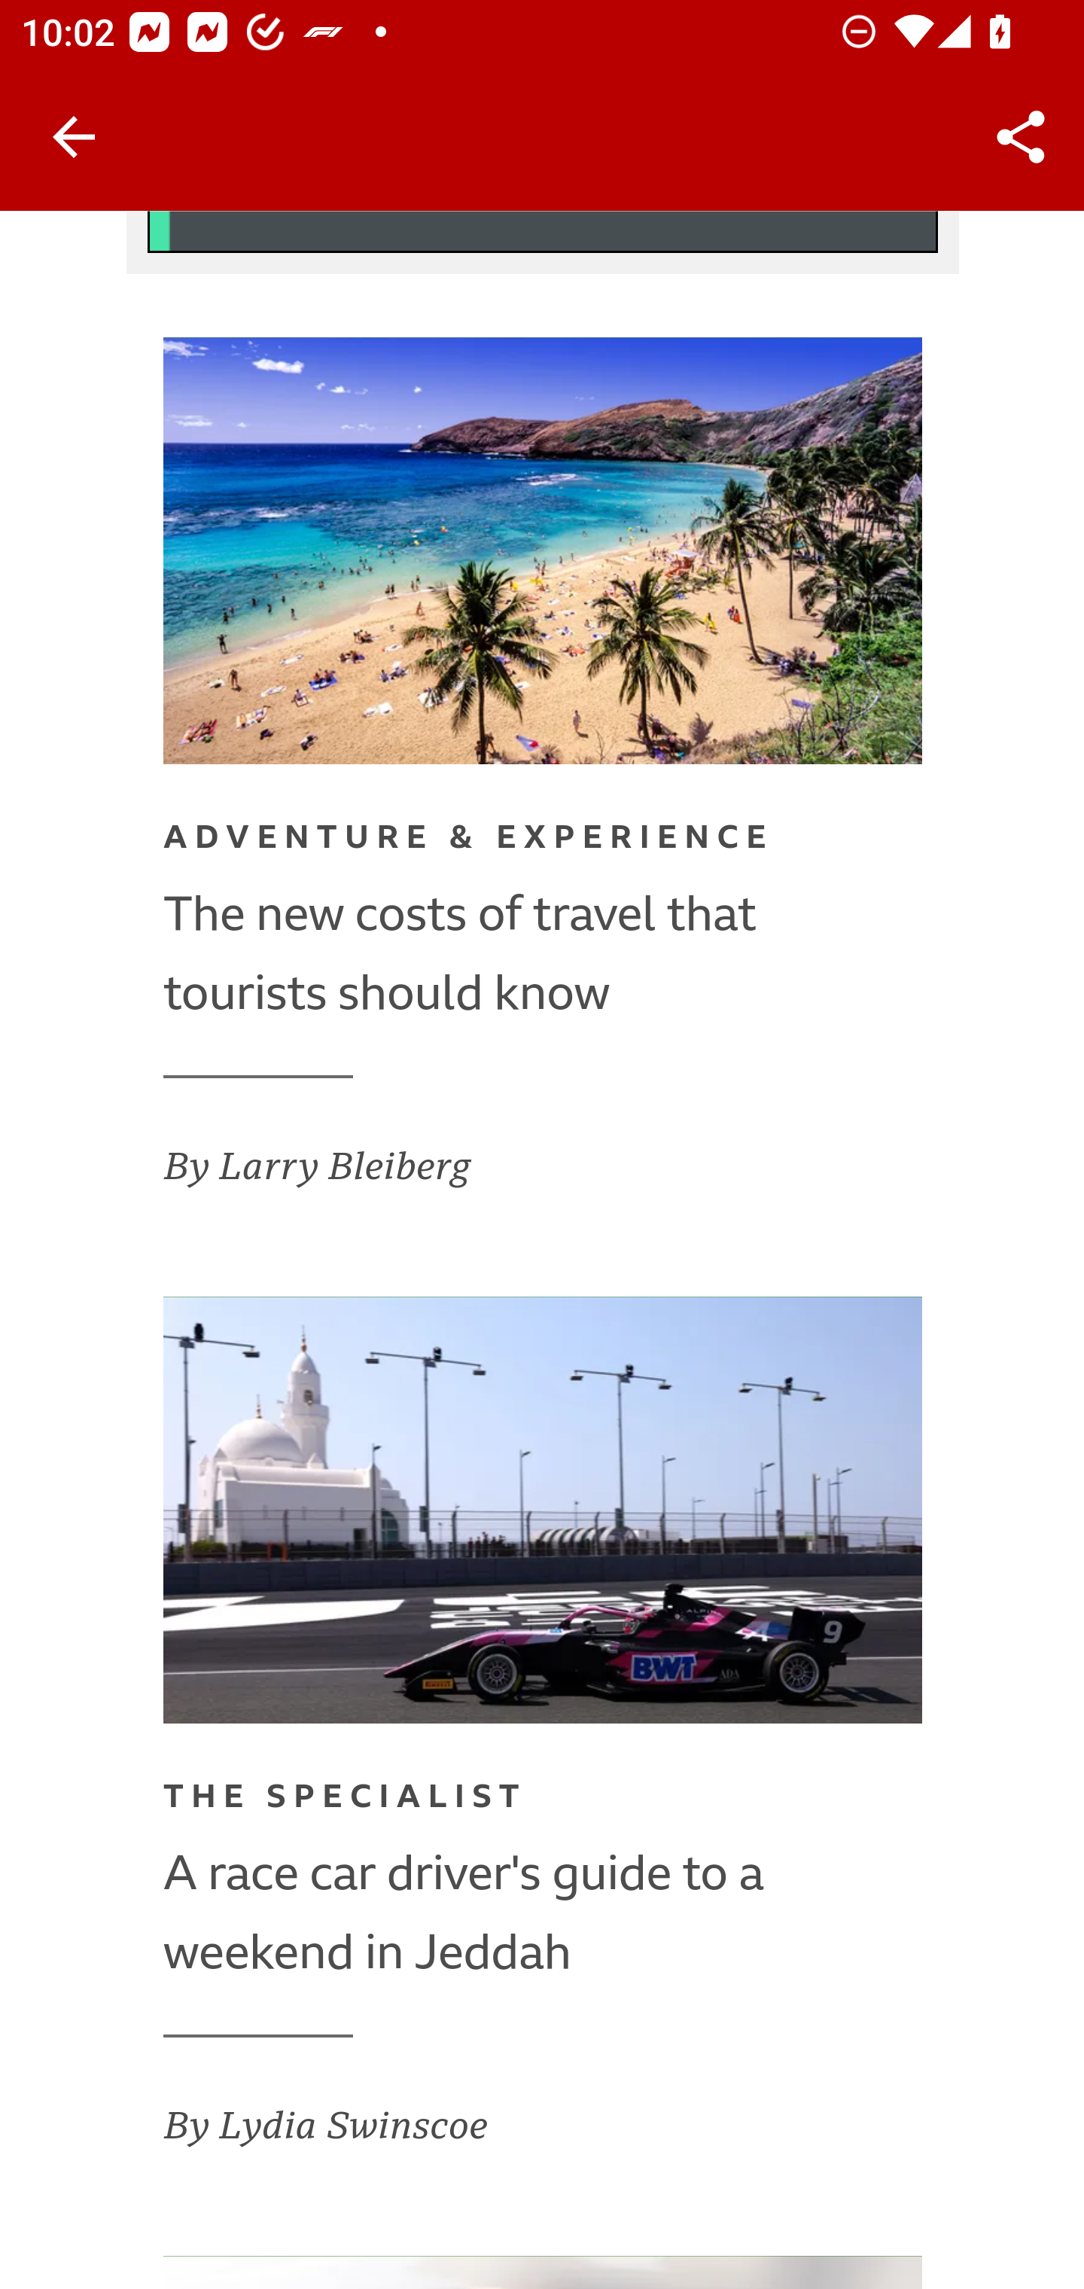 The height and width of the screenshot is (2289, 1084). I want to click on Share, so click(1021, 137).